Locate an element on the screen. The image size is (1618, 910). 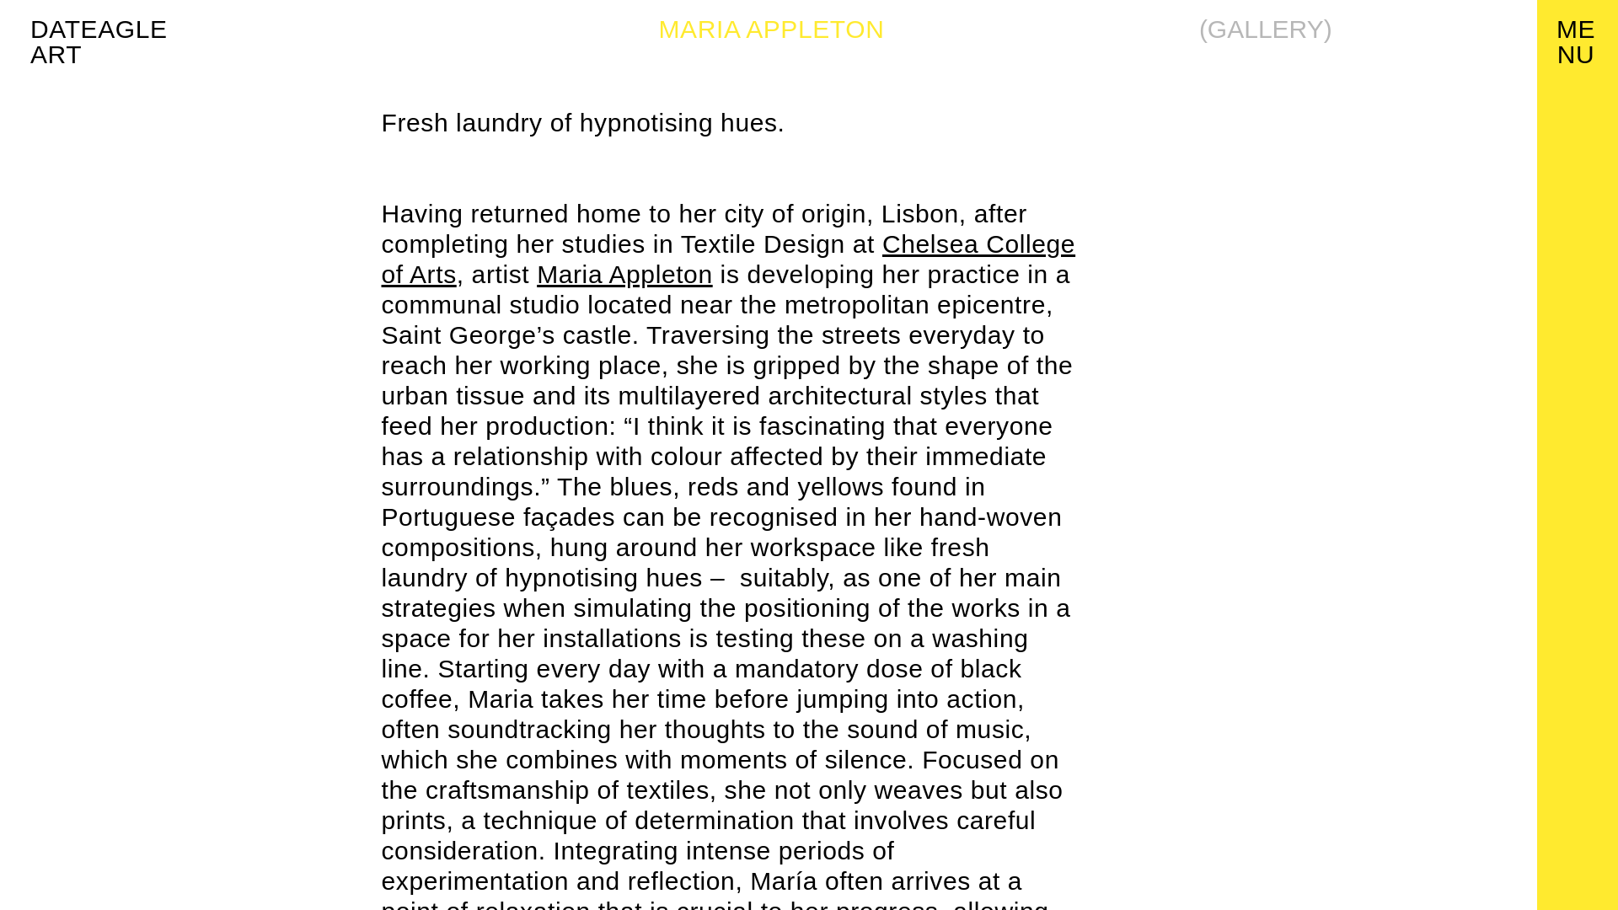
Page 1 is located at coordinates (728, 123).